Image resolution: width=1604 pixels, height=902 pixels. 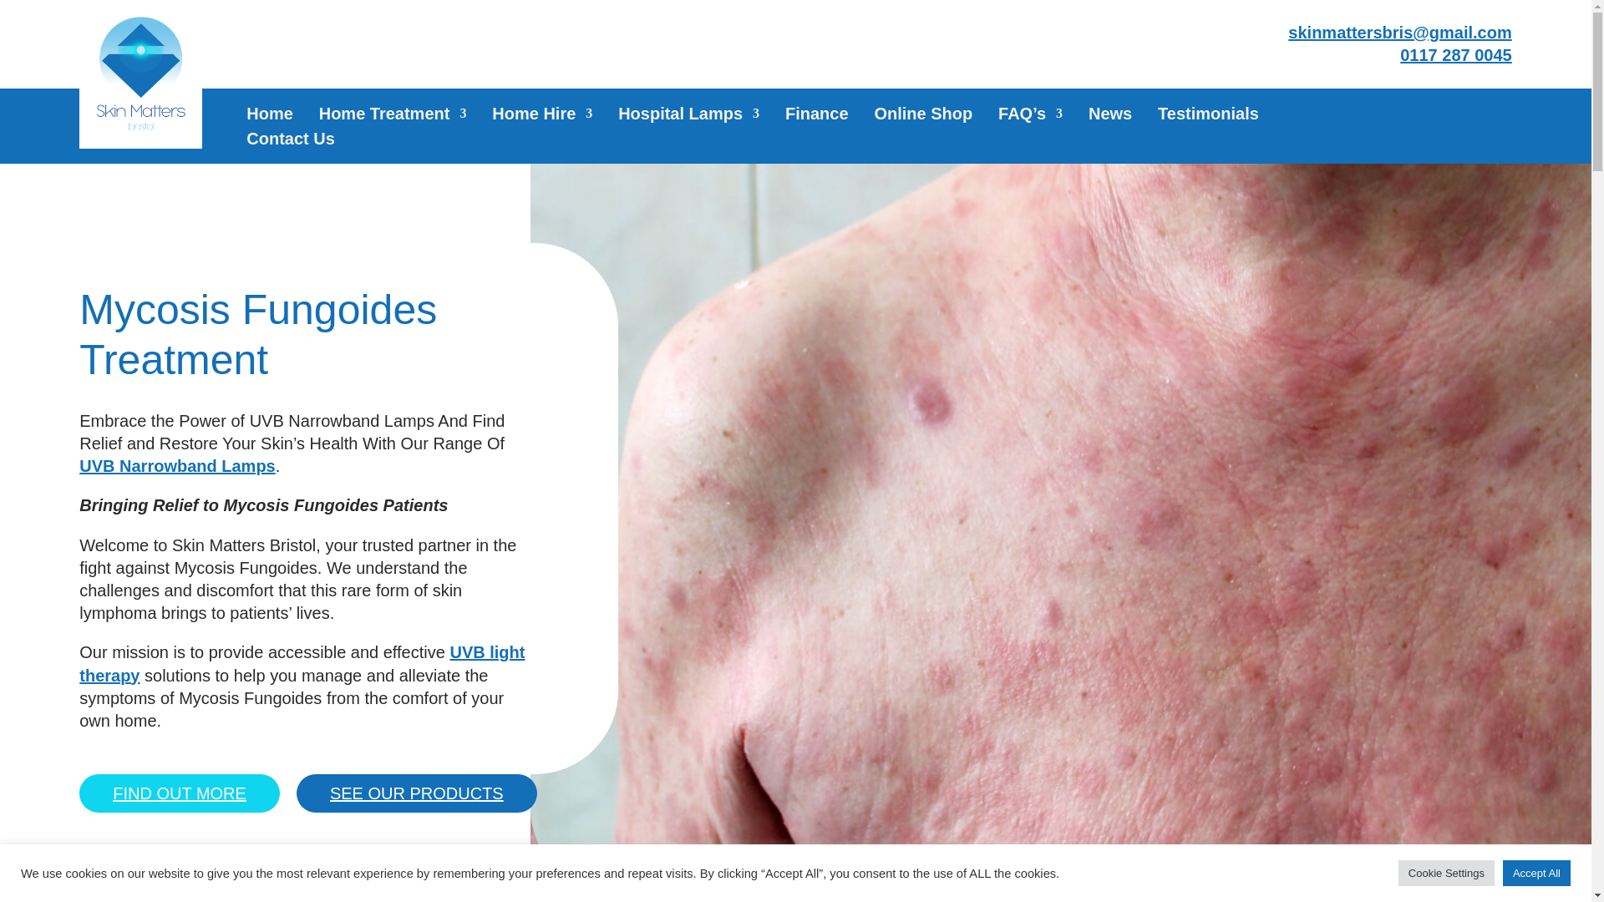 What do you see at coordinates (688, 117) in the screenshot?
I see `Hospital Lamps` at bounding box center [688, 117].